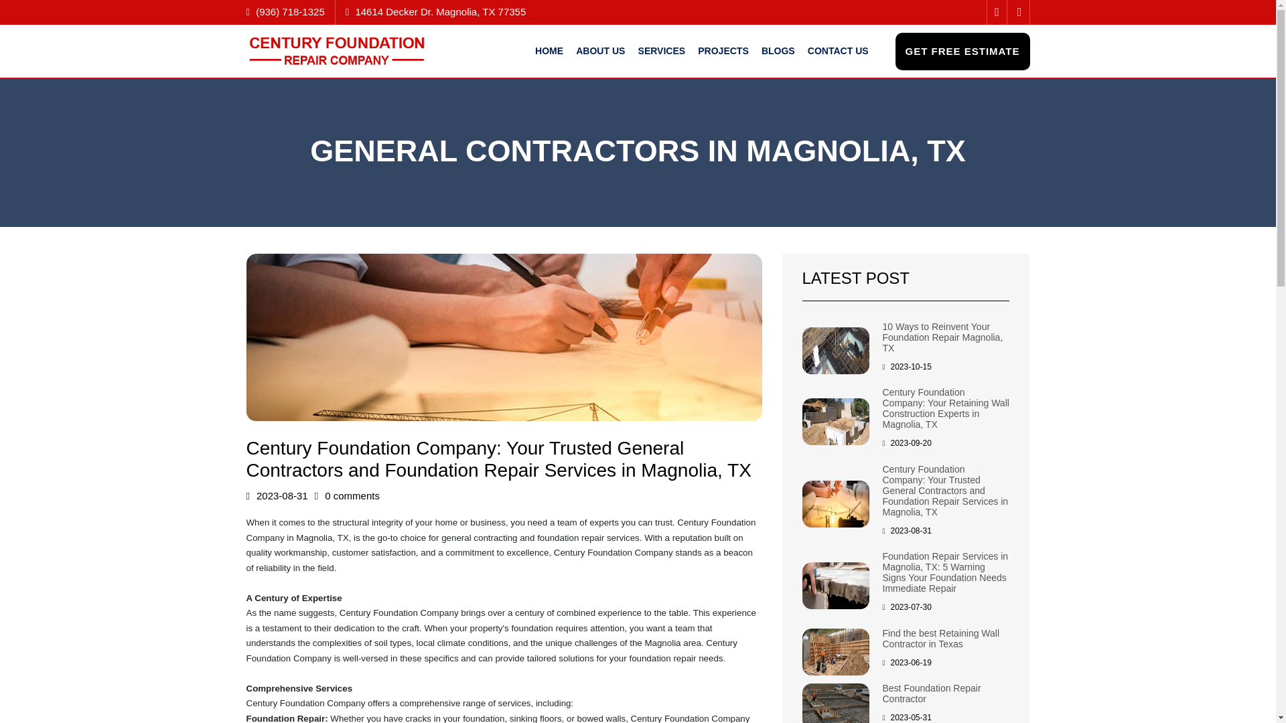 Image resolution: width=1286 pixels, height=723 pixels. What do you see at coordinates (662, 51) in the screenshot?
I see `SERVICES` at bounding box center [662, 51].